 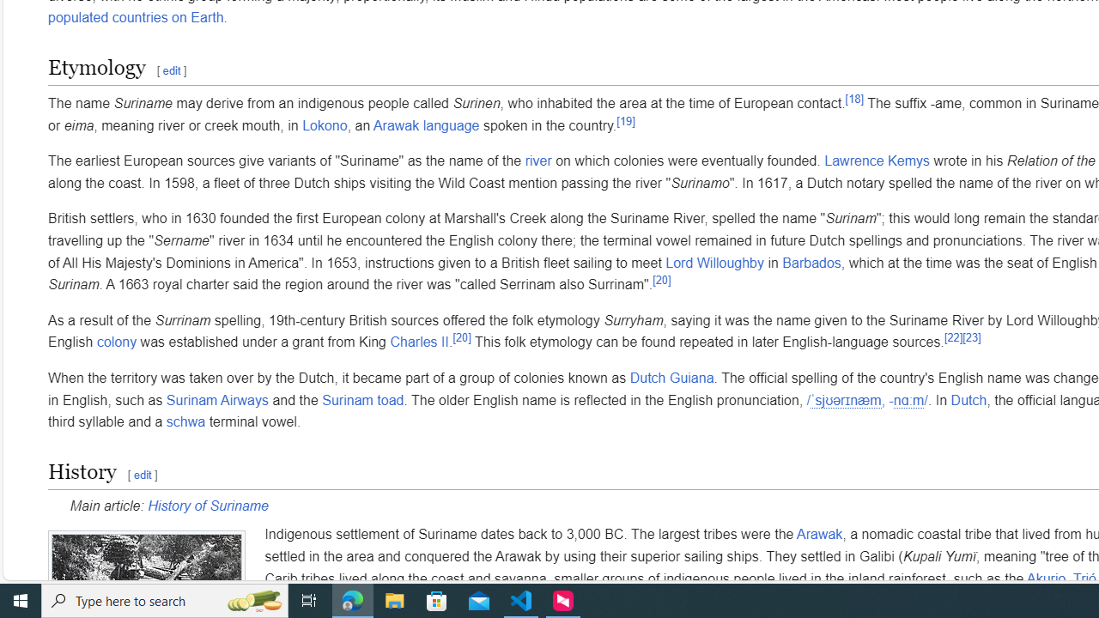 I want to click on Arawak, so click(x=819, y=535).